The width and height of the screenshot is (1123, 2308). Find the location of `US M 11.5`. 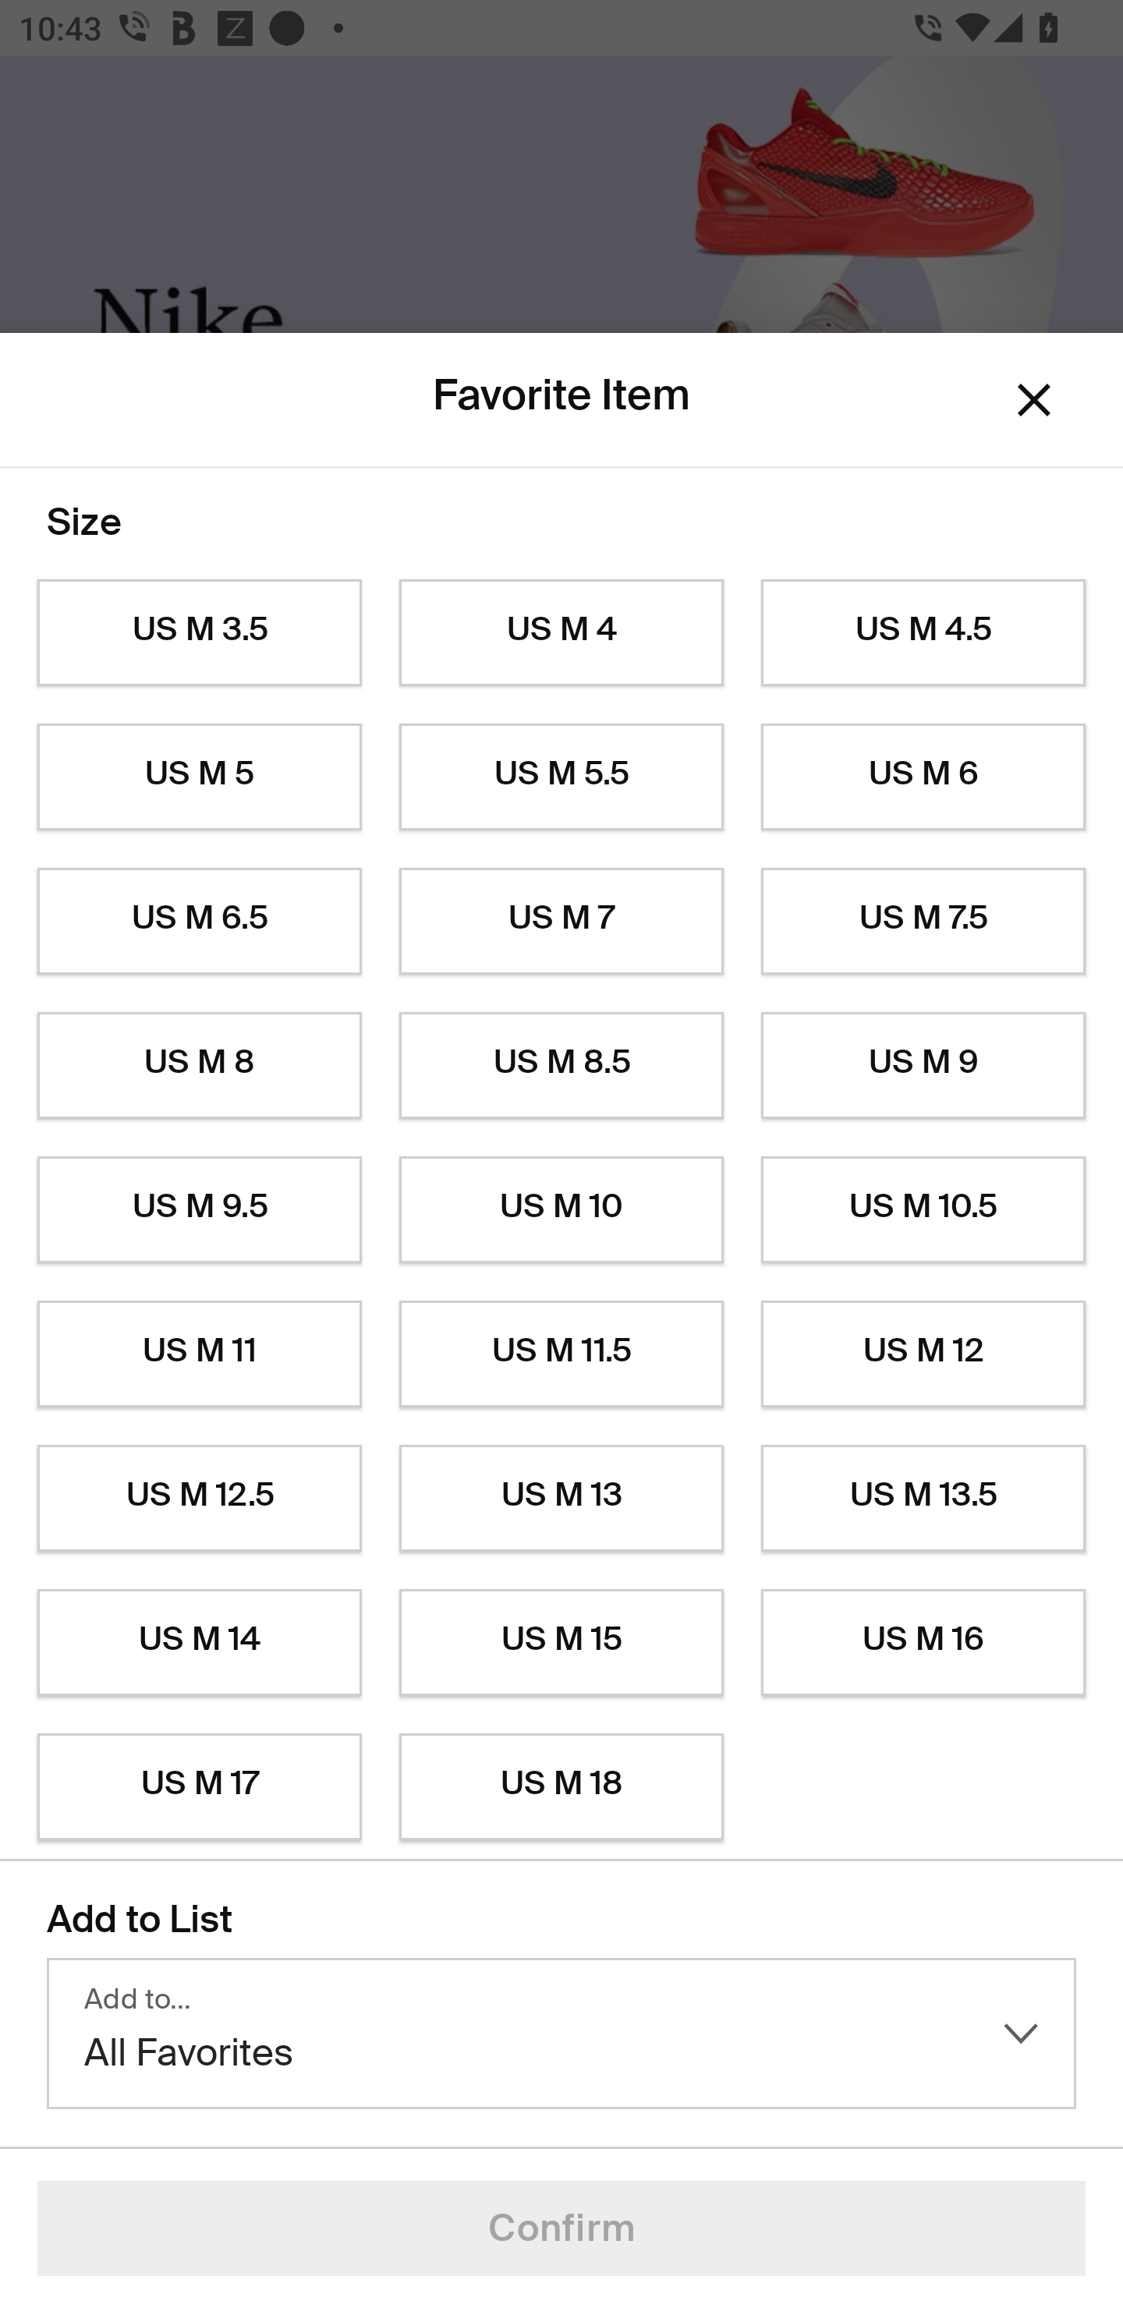

US M 11.5 is located at coordinates (561, 1354).